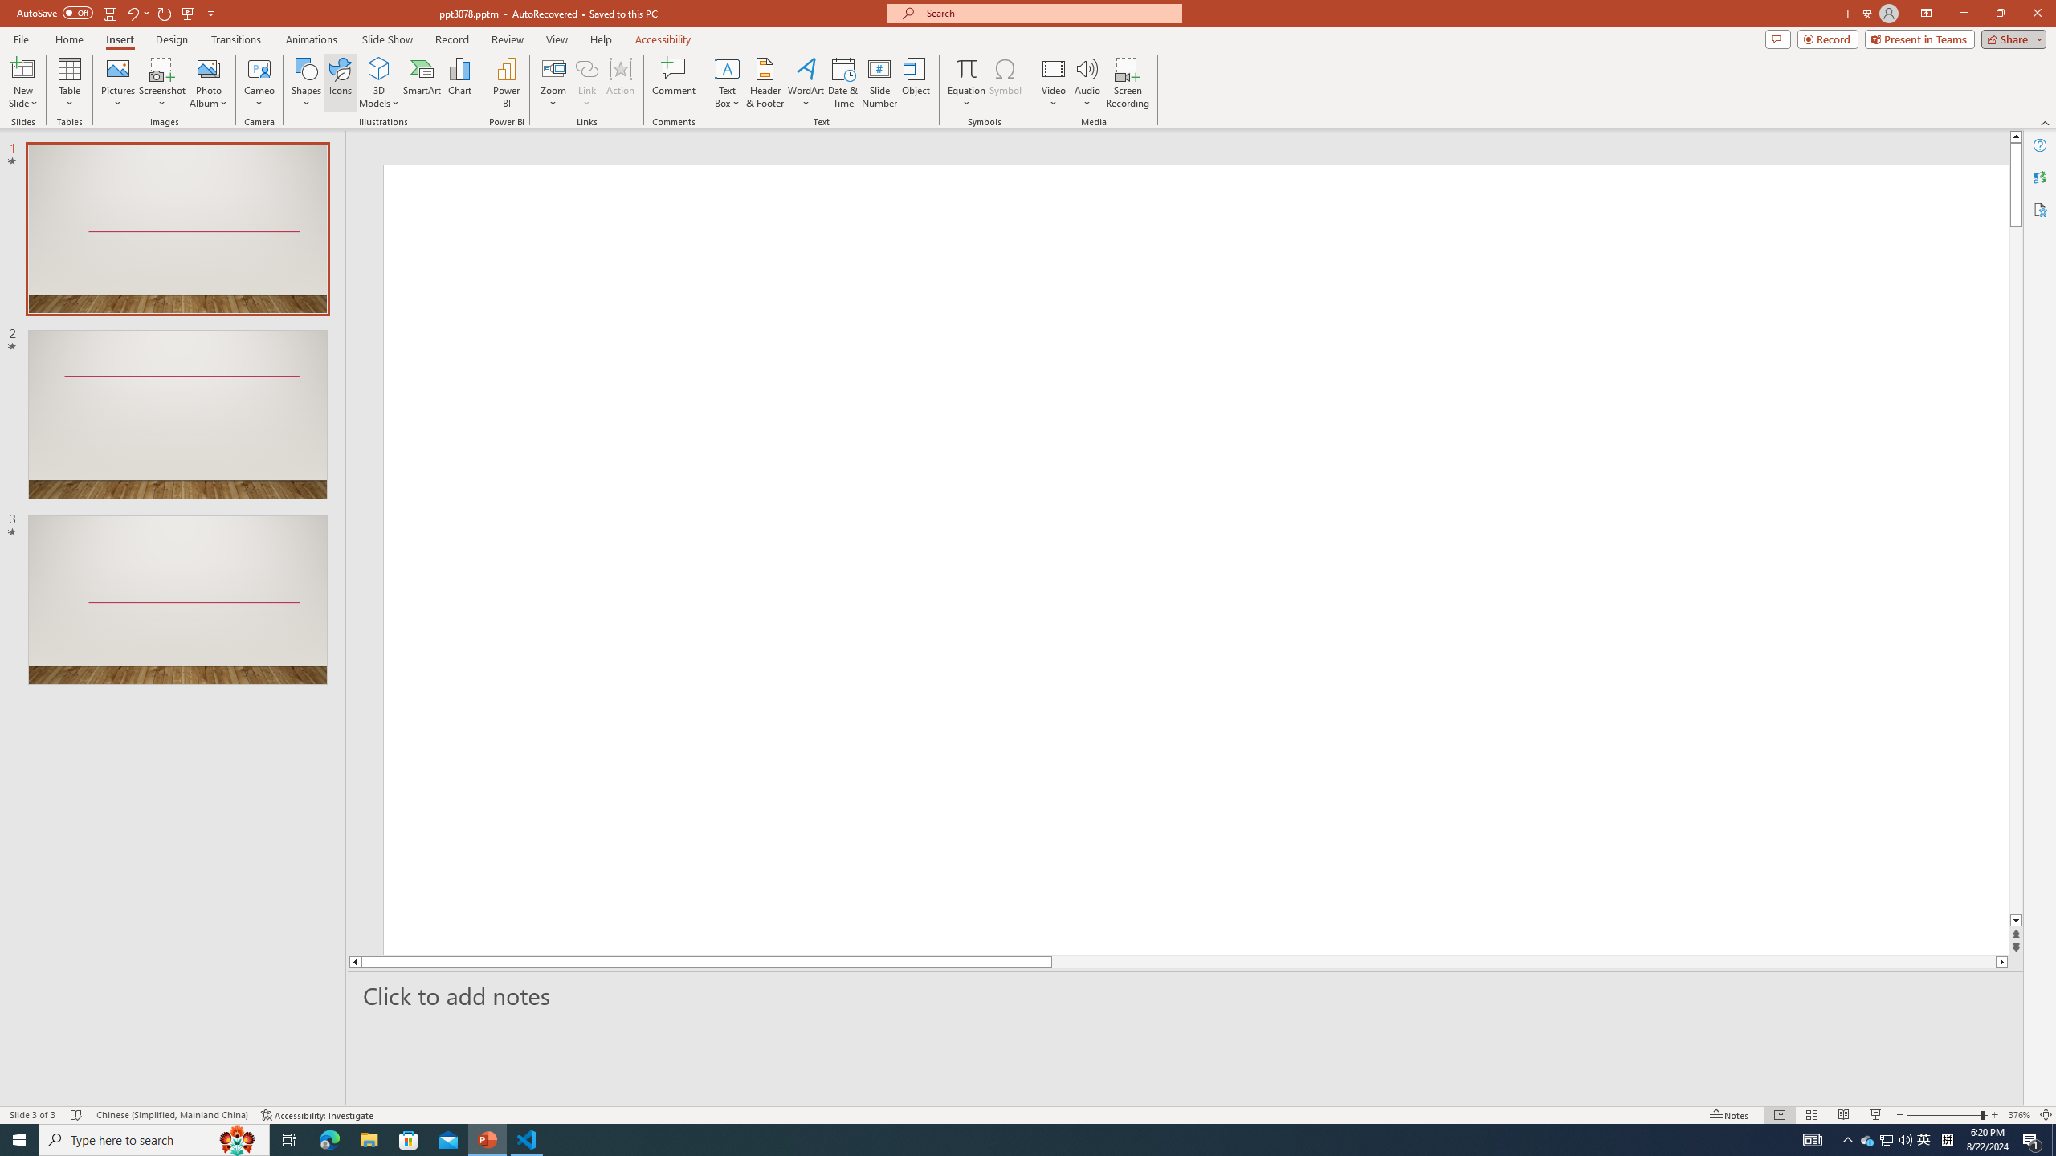 This screenshot has height=1156, width=2056. Describe the element at coordinates (162, 83) in the screenshot. I see `Screenshot` at that location.